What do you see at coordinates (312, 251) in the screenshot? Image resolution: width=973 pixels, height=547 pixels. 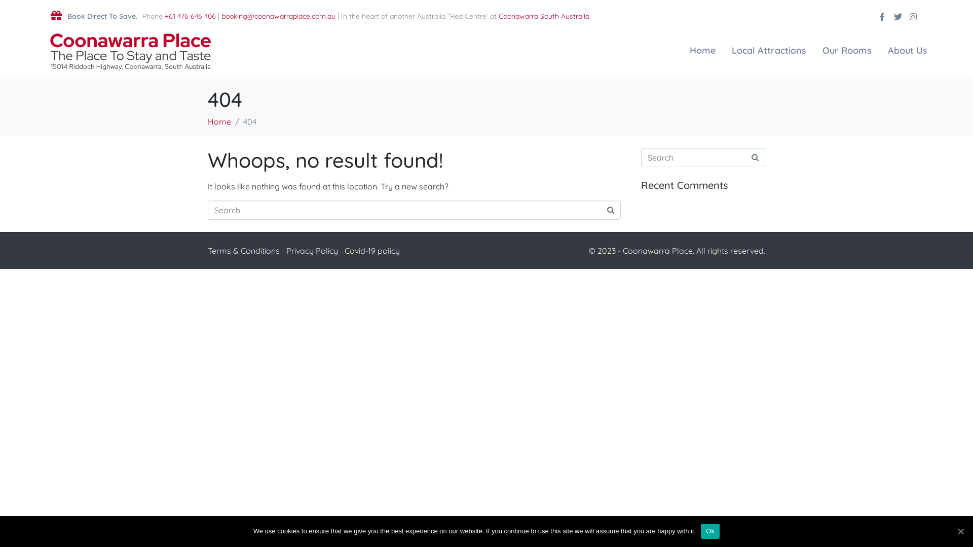 I see `Privacy Policy` at bounding box center [312, 251].